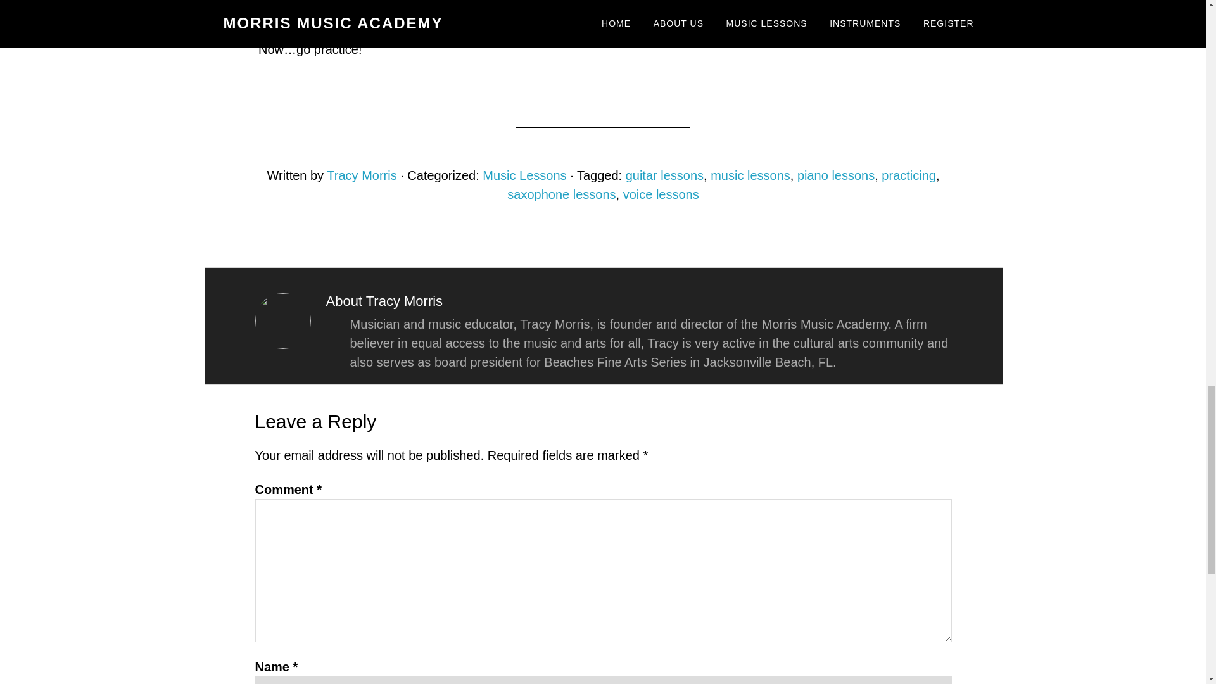  Describe the element at coordinates (909, 175) in the screenshot. I see `practicing` at that location.